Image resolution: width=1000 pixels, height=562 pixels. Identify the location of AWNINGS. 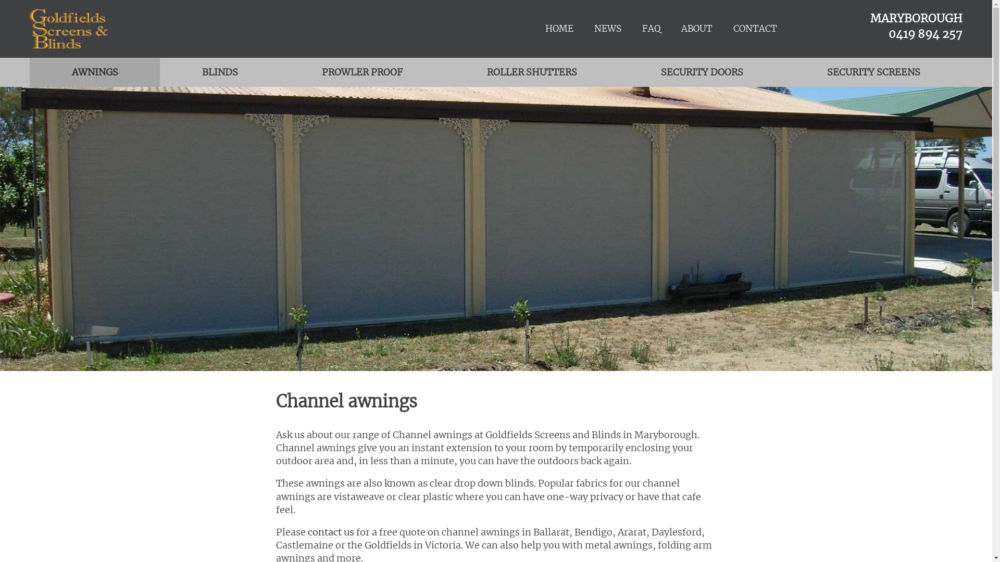
(95, 72).